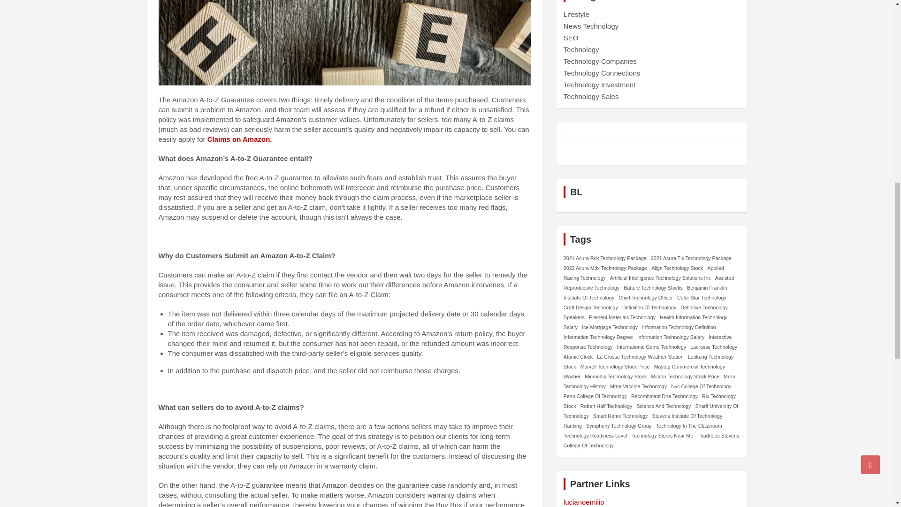 This screenshot has height=507, width=901. I want to click on Technology Sales, so click(591, 96).